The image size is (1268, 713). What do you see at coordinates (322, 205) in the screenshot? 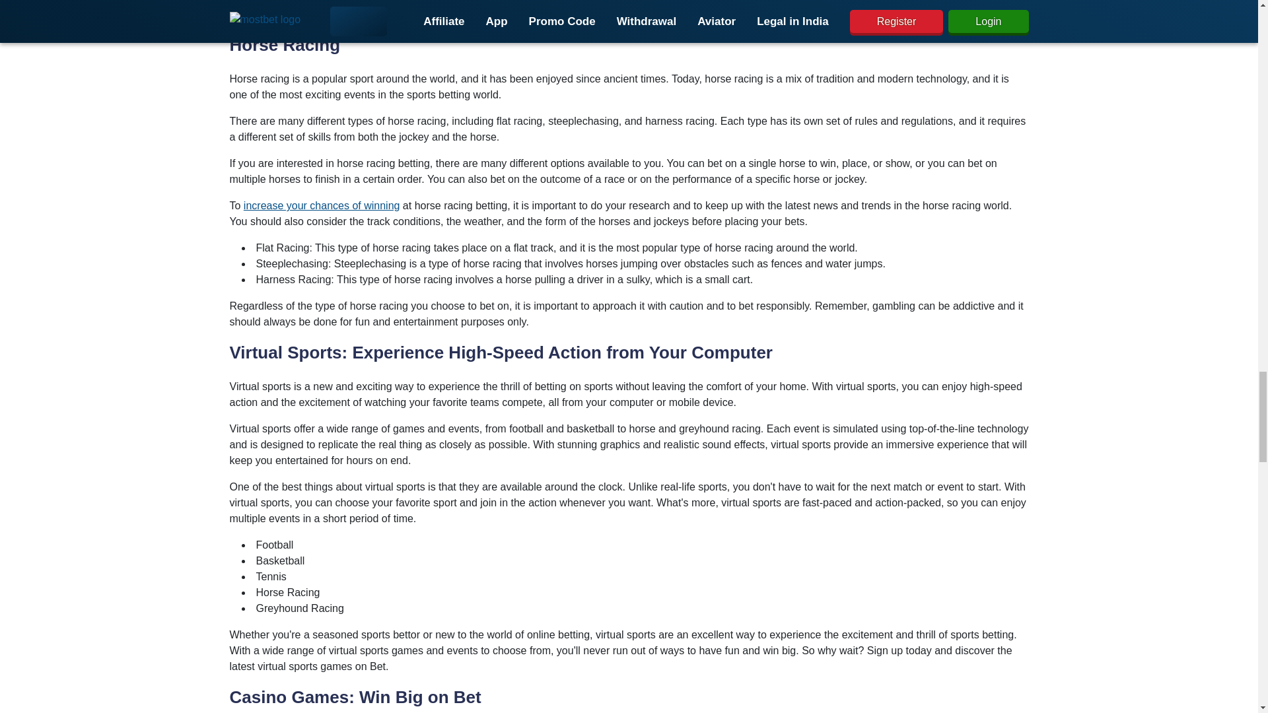
I see `increase your chances of winning` at bounding box center [322, 205].